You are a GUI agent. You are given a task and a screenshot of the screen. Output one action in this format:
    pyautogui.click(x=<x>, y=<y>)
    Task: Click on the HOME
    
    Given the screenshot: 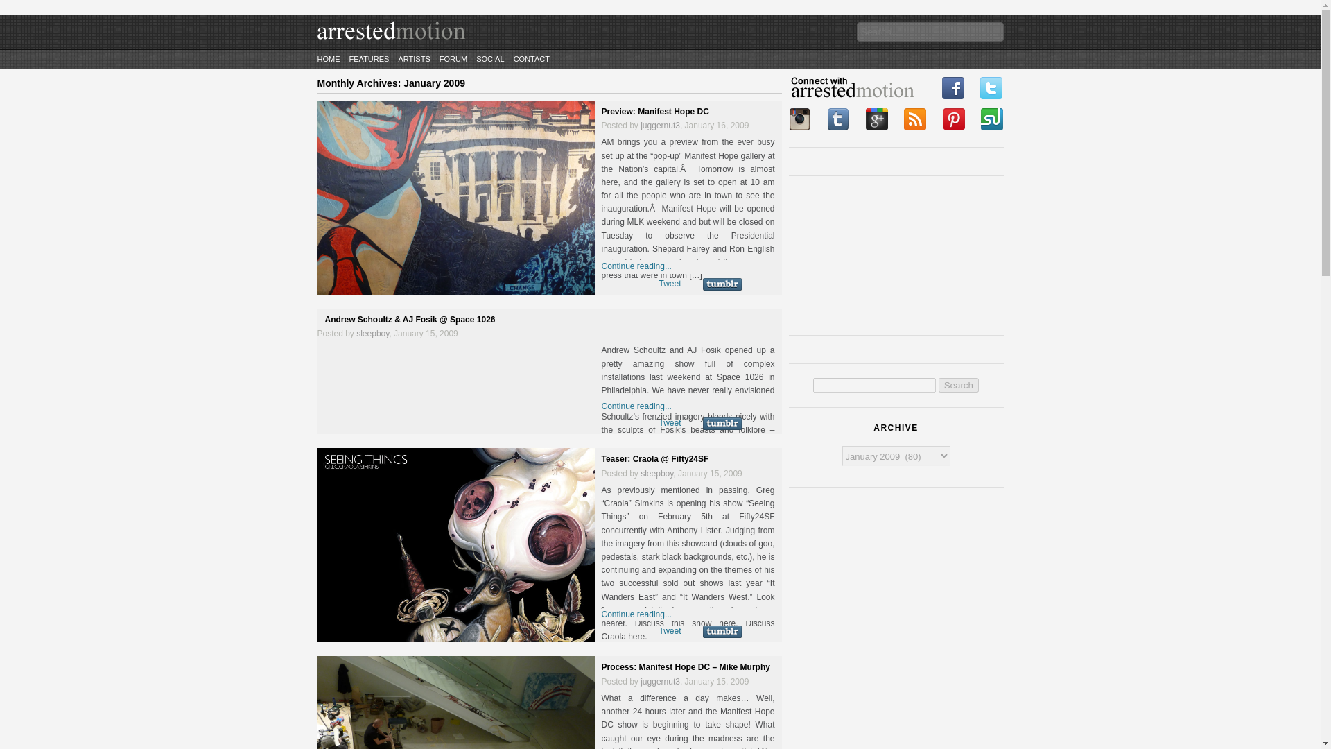 What is the action you would take?
    pyautogui.click(x=329, y=58)
    